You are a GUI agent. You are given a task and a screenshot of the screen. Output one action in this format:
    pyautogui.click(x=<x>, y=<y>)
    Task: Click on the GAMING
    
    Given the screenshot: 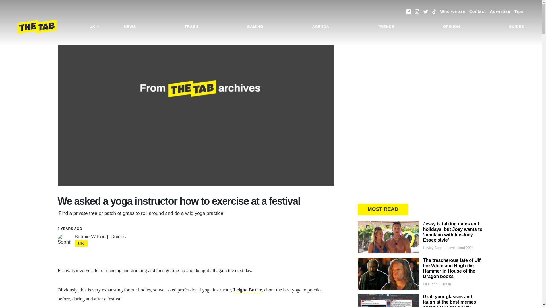 What is the action you would take?
    pyautogui.click(x=255, y=27)
    